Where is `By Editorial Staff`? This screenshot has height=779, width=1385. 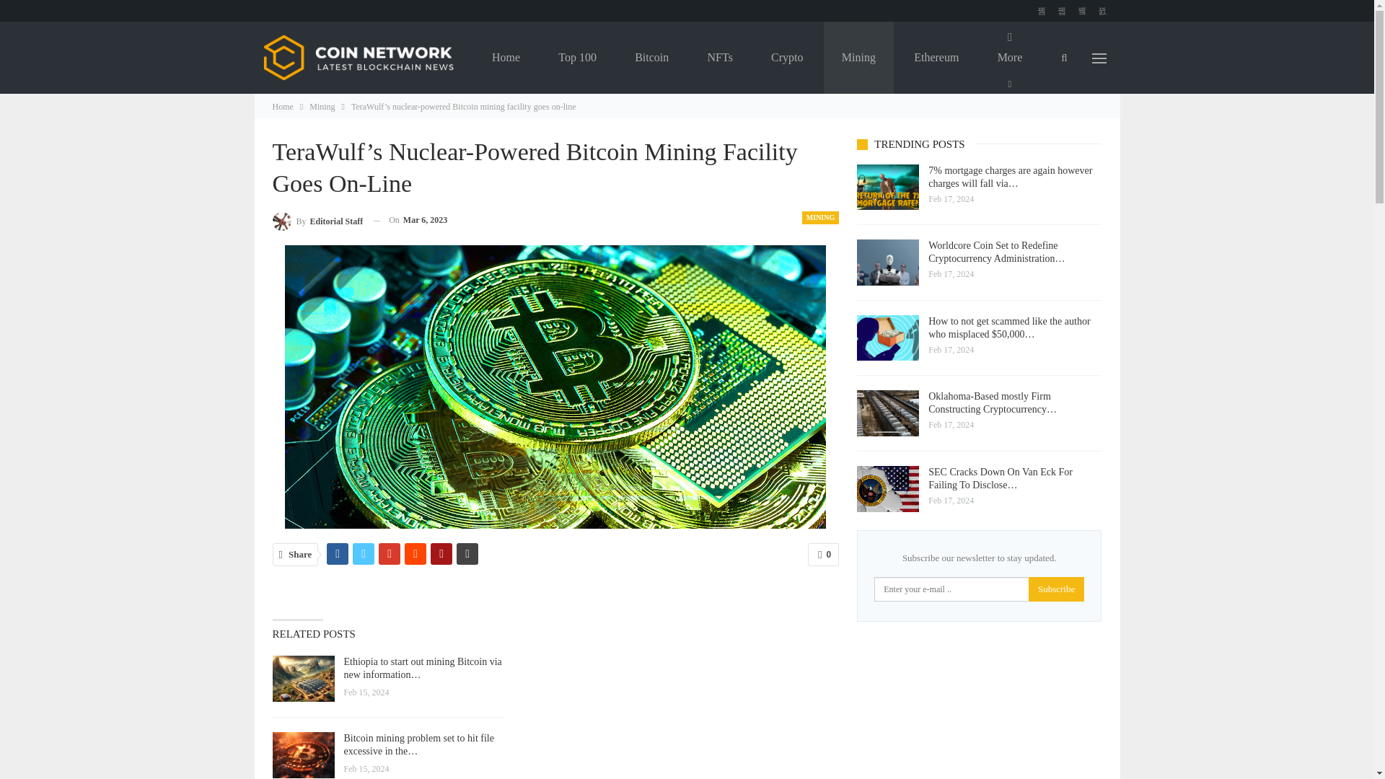
By Editorial Staff is located at coordinates (317, 219).